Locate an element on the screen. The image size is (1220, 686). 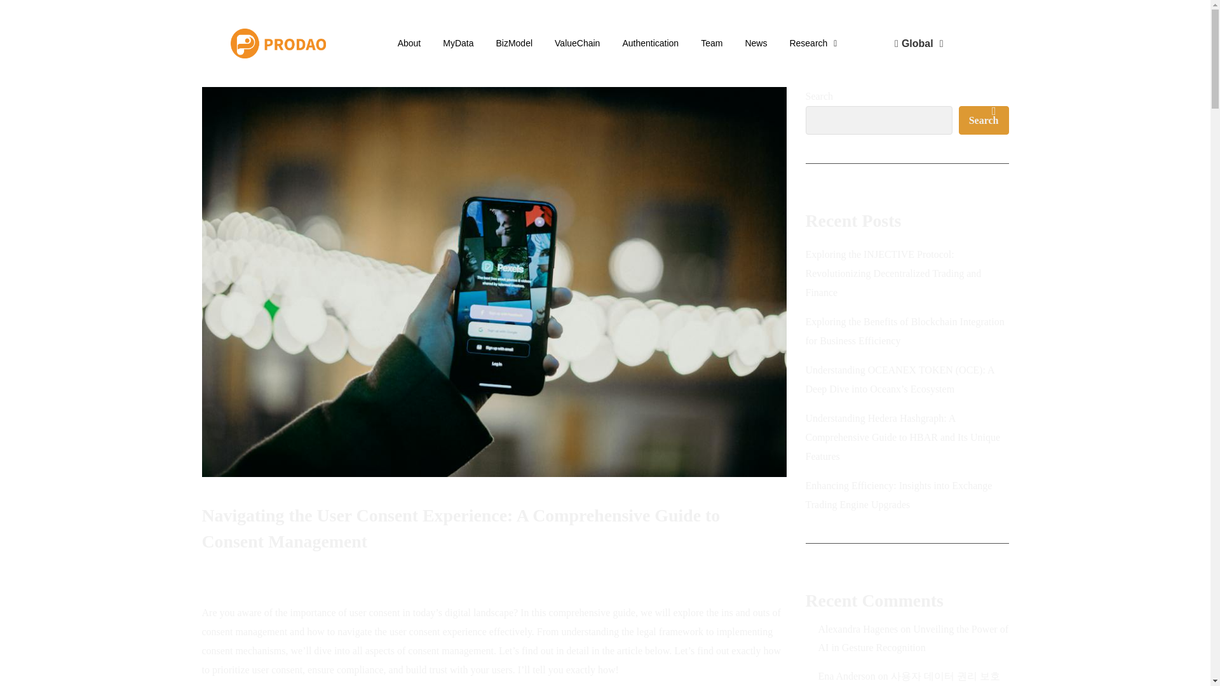
ValueChain is located at coordinates (577, 43).